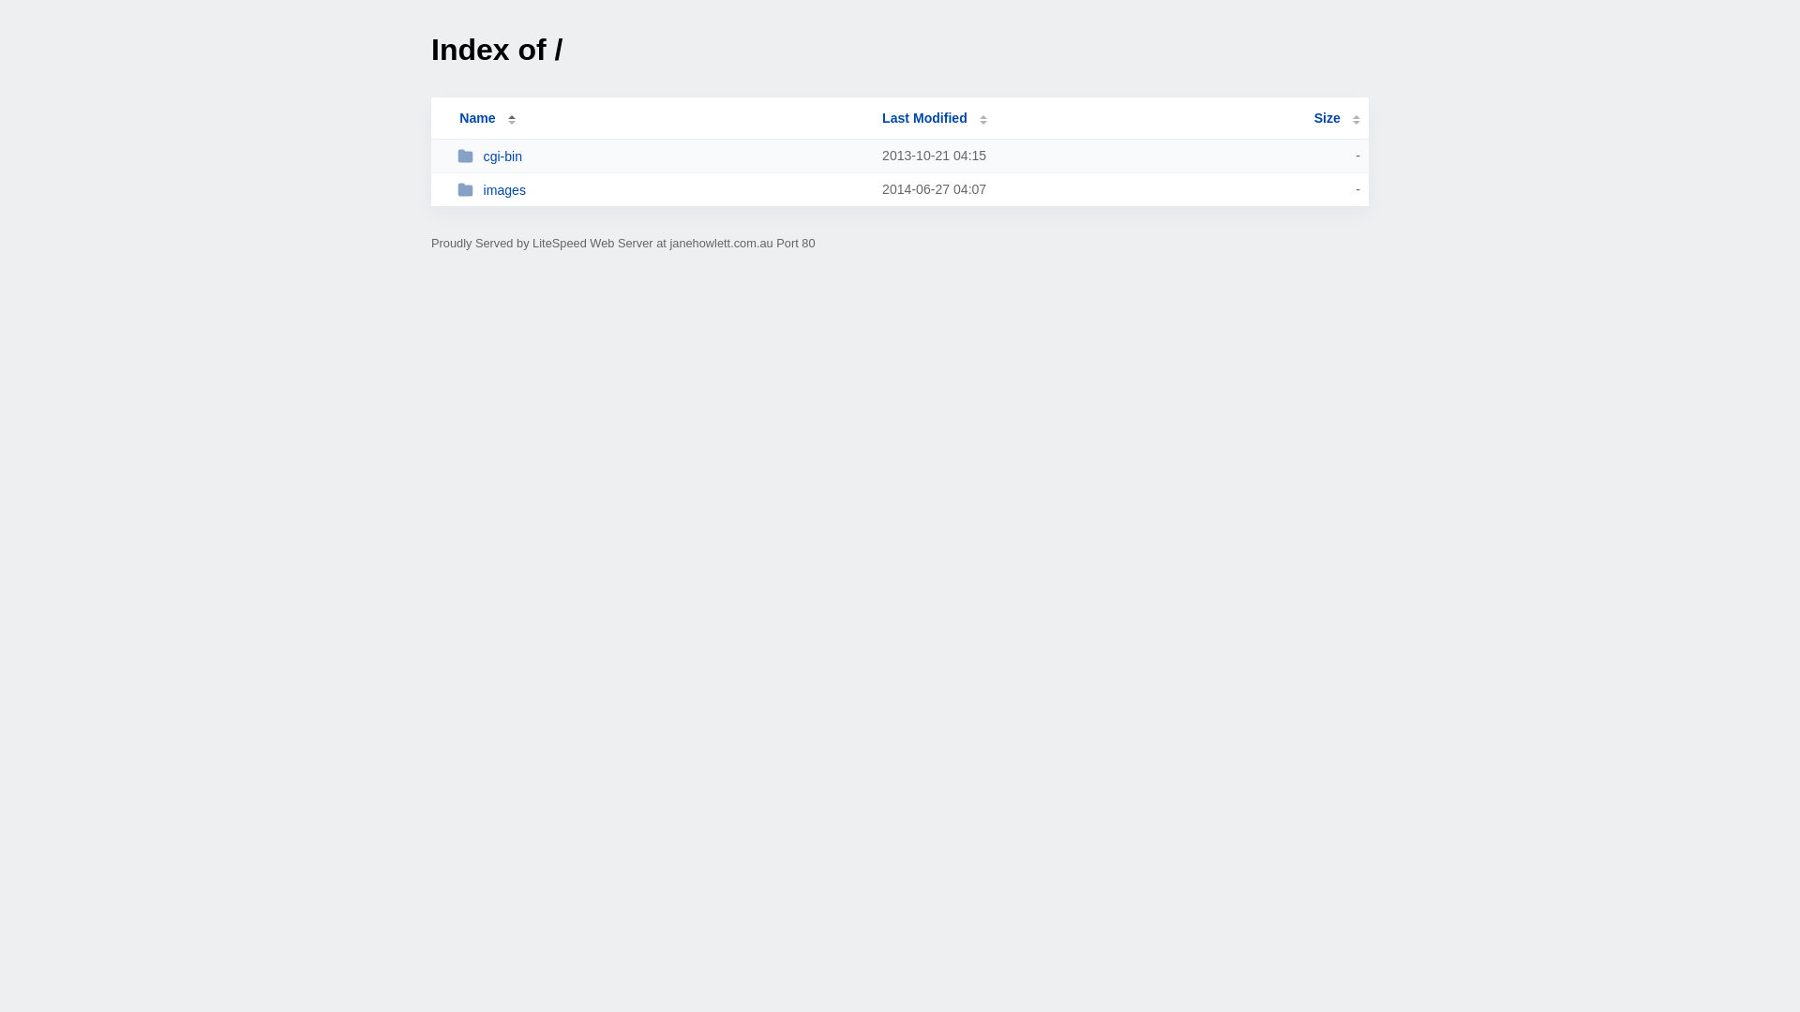  I want to click on Size, so click(1337, 118).